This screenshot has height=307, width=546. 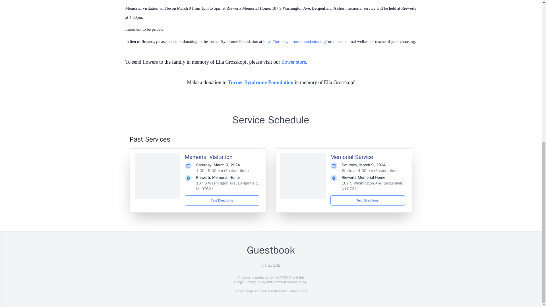 I want to click on Text Directions, so click(x=367, y=200).